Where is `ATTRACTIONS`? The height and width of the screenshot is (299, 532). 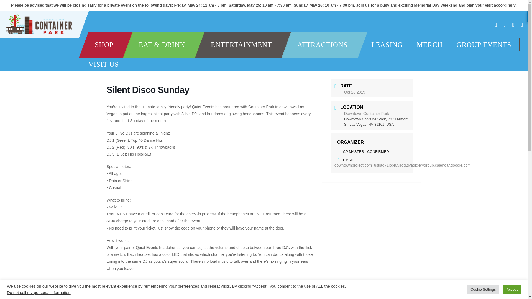
ATTRACTIONS is located at coordinates (322, 45).